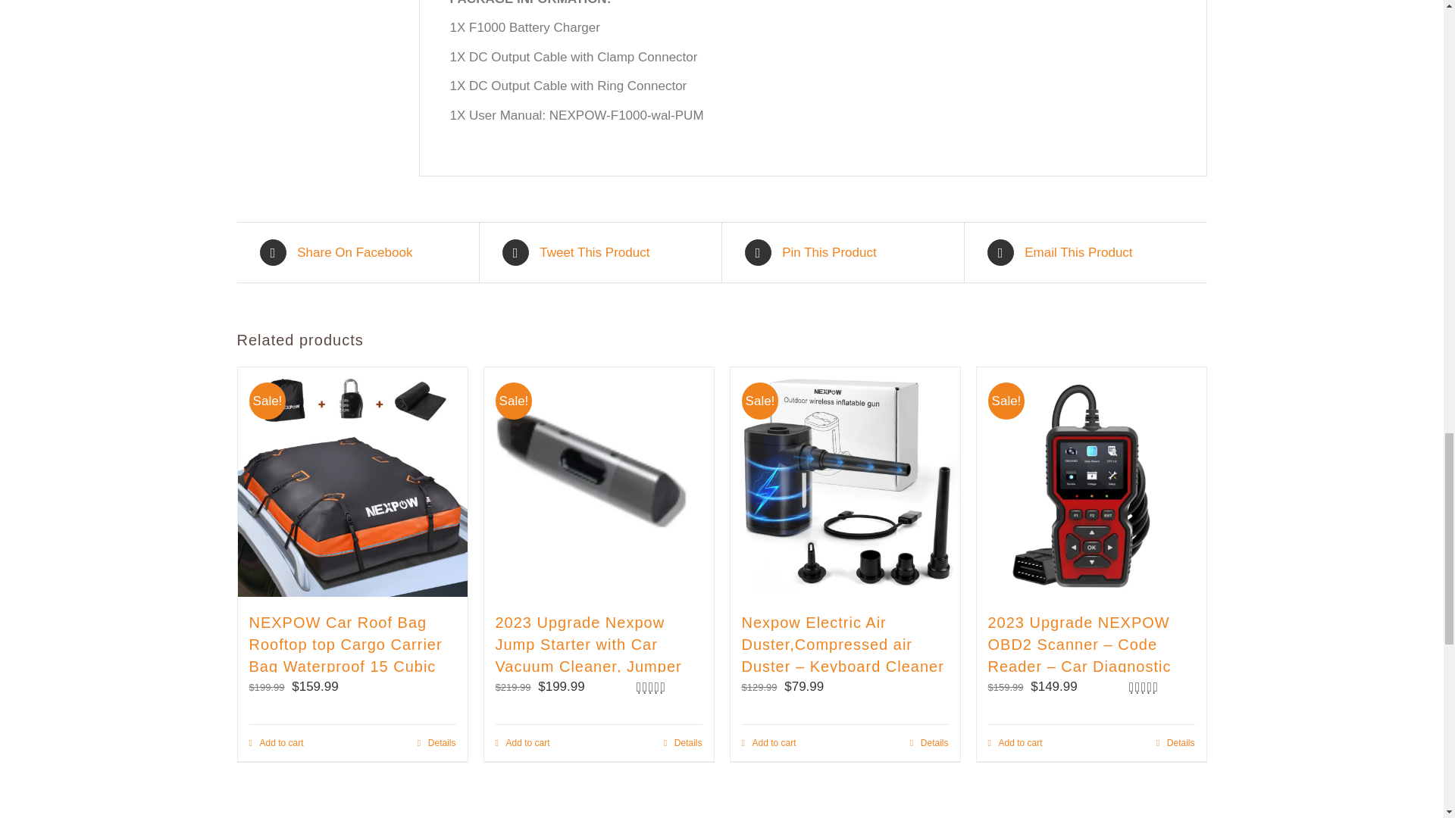 The width and height of the screenshot is (1455, 818). What do you see at coordinates (683, 743) in the screenshot?
I see `Details` at bounding box center [683, 743].